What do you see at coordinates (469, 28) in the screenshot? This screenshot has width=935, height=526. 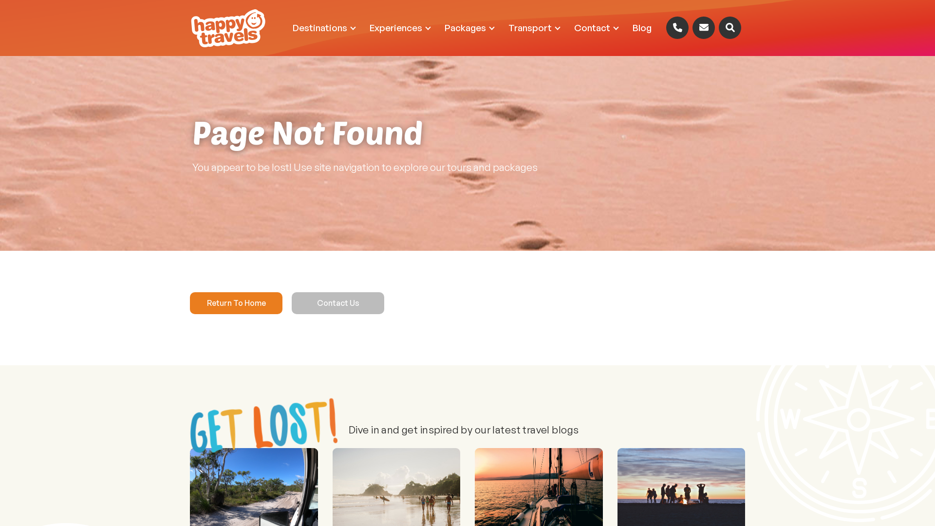 I see `Packages` at bounding box center [469, 28].